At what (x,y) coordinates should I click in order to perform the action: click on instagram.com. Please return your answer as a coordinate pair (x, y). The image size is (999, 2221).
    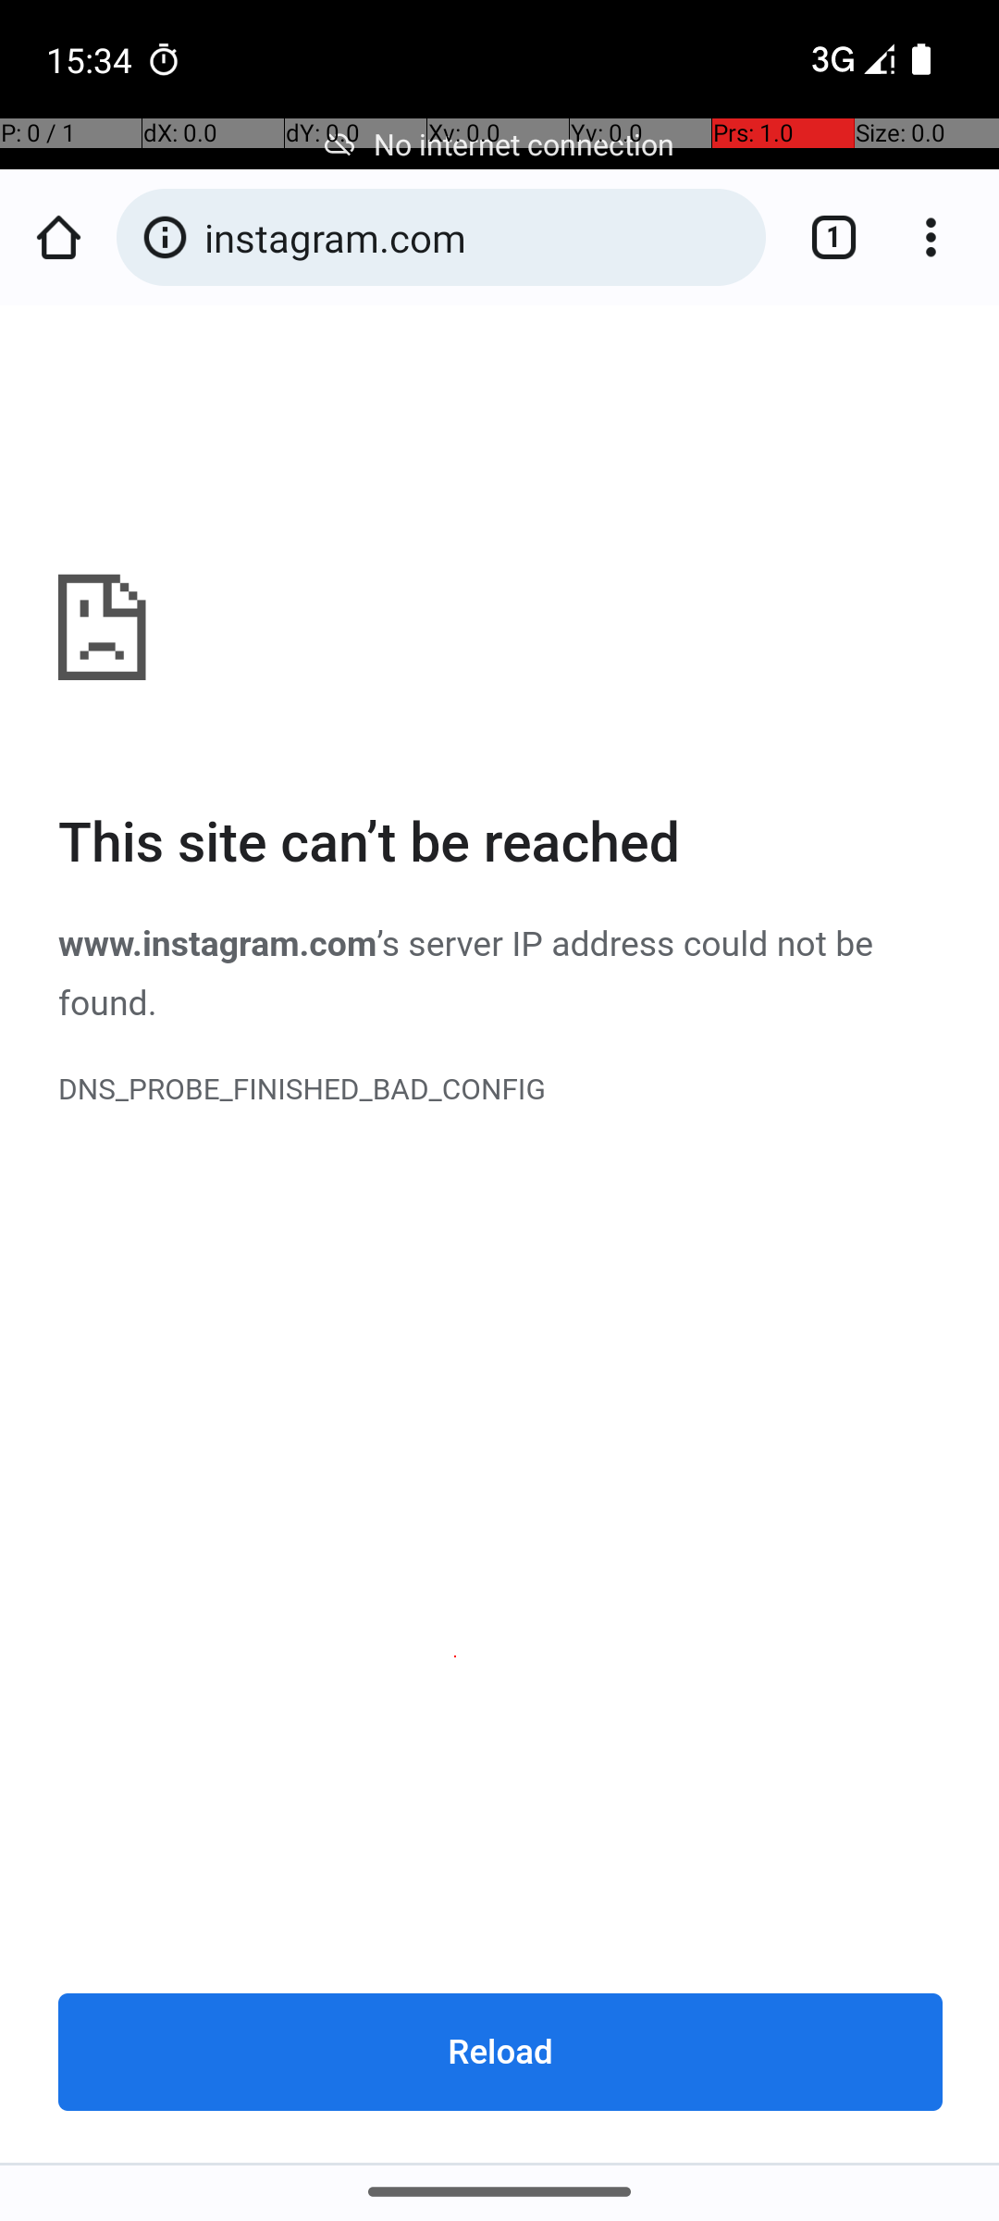
    Looking at the image, I should click on (475, 237).